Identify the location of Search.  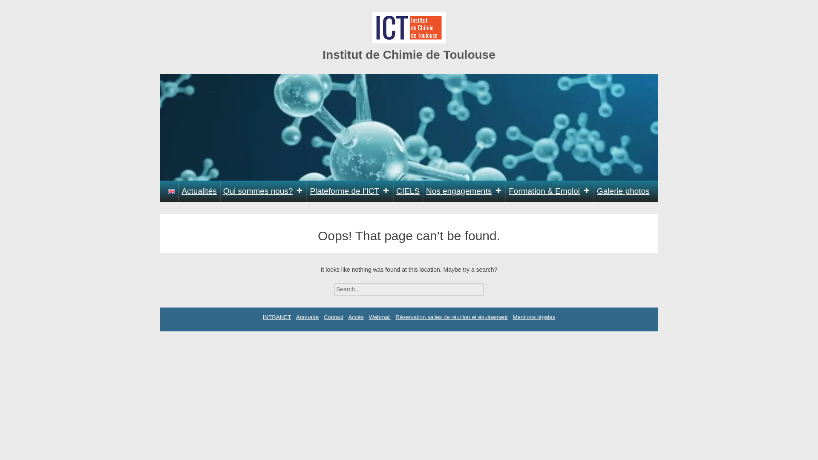
(491, 286).